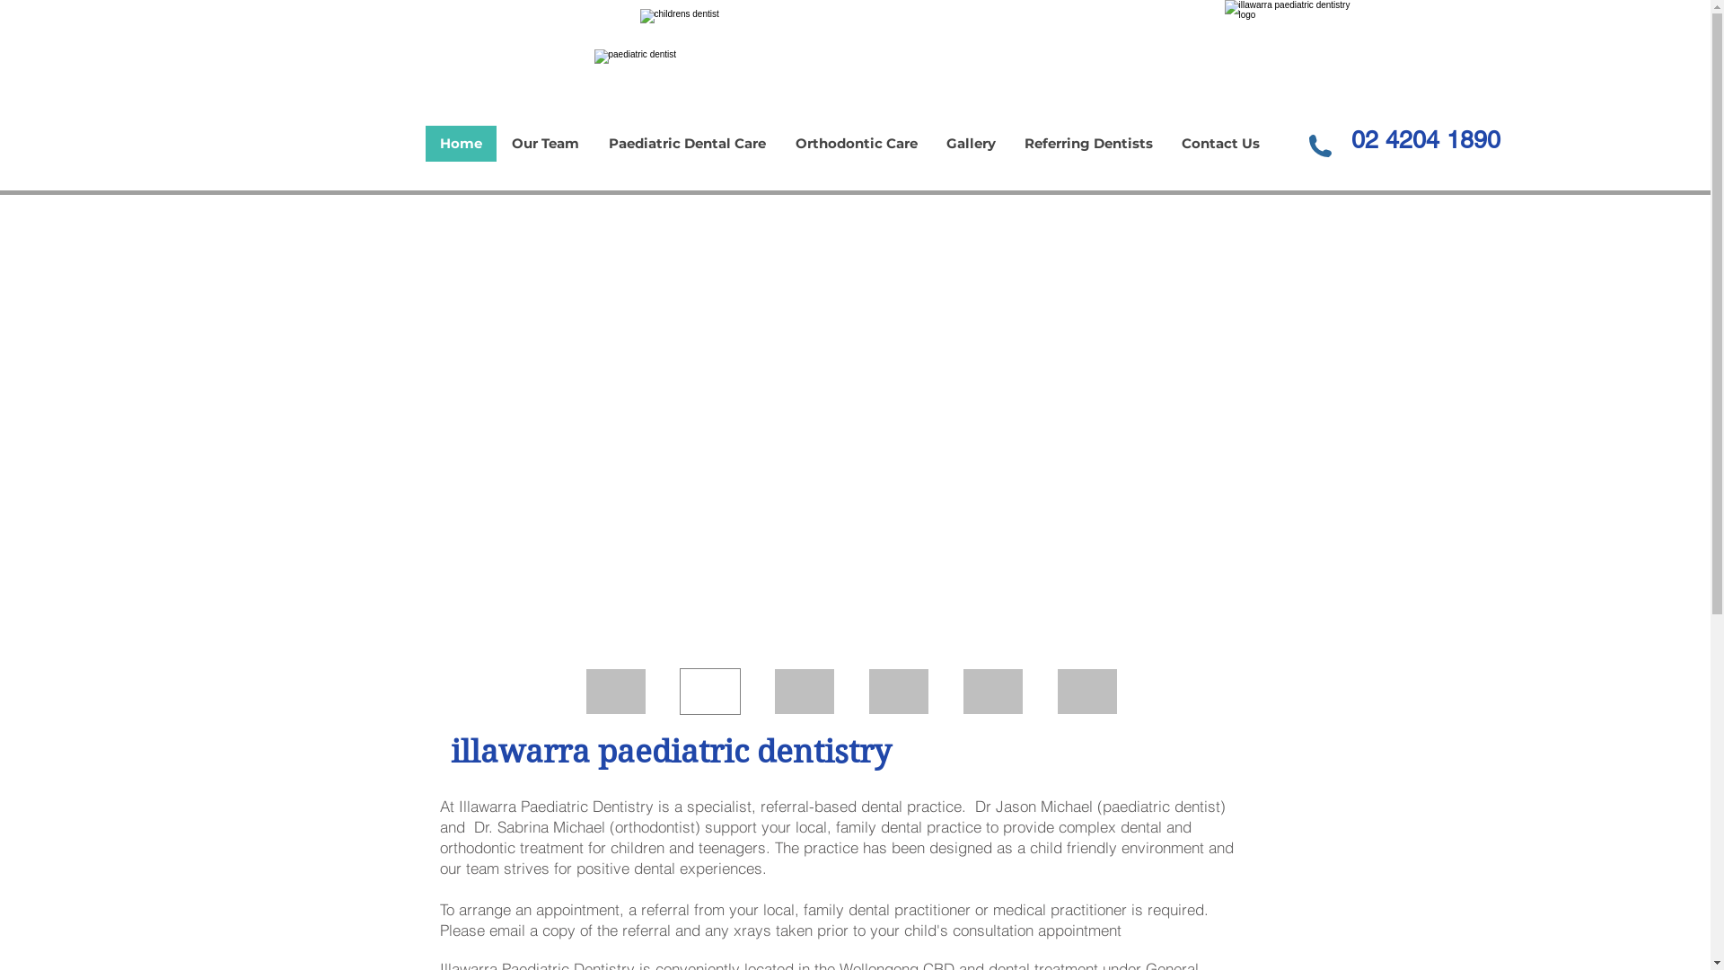 The image size is (1724, 970). What do you see at coordinates (972, 144) in the screenshot?
I see `Gallery` at bounding box center [972, 144].